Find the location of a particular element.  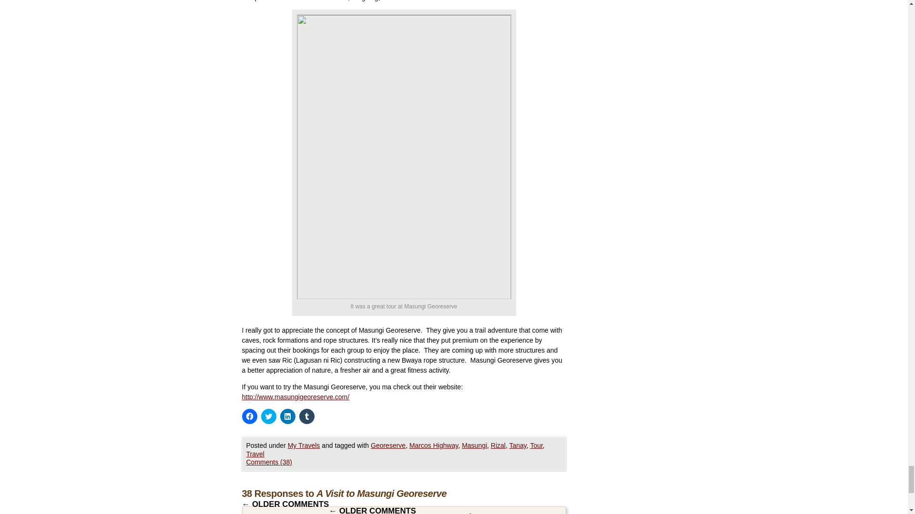

My Travels is located at coordinates (304, 445).